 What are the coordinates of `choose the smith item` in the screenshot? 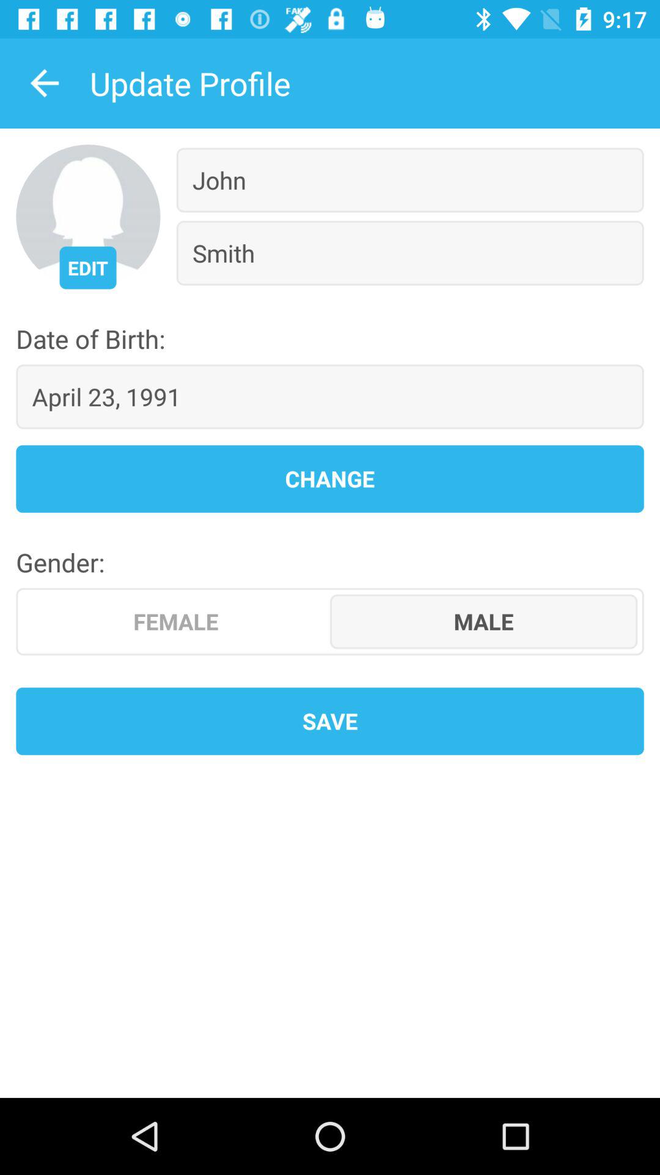 It's located at (409, 253).